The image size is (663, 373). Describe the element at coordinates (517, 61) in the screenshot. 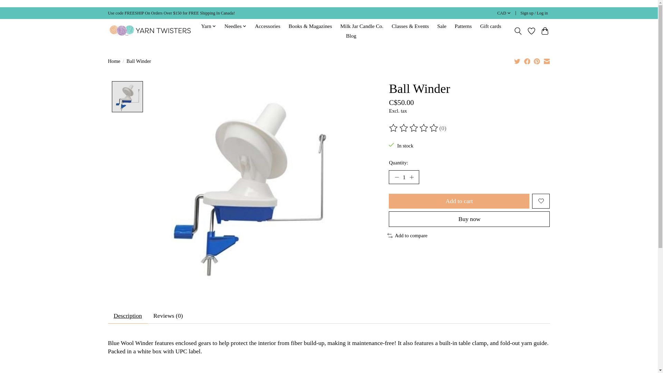

I see `Share on Twitter` at that location.